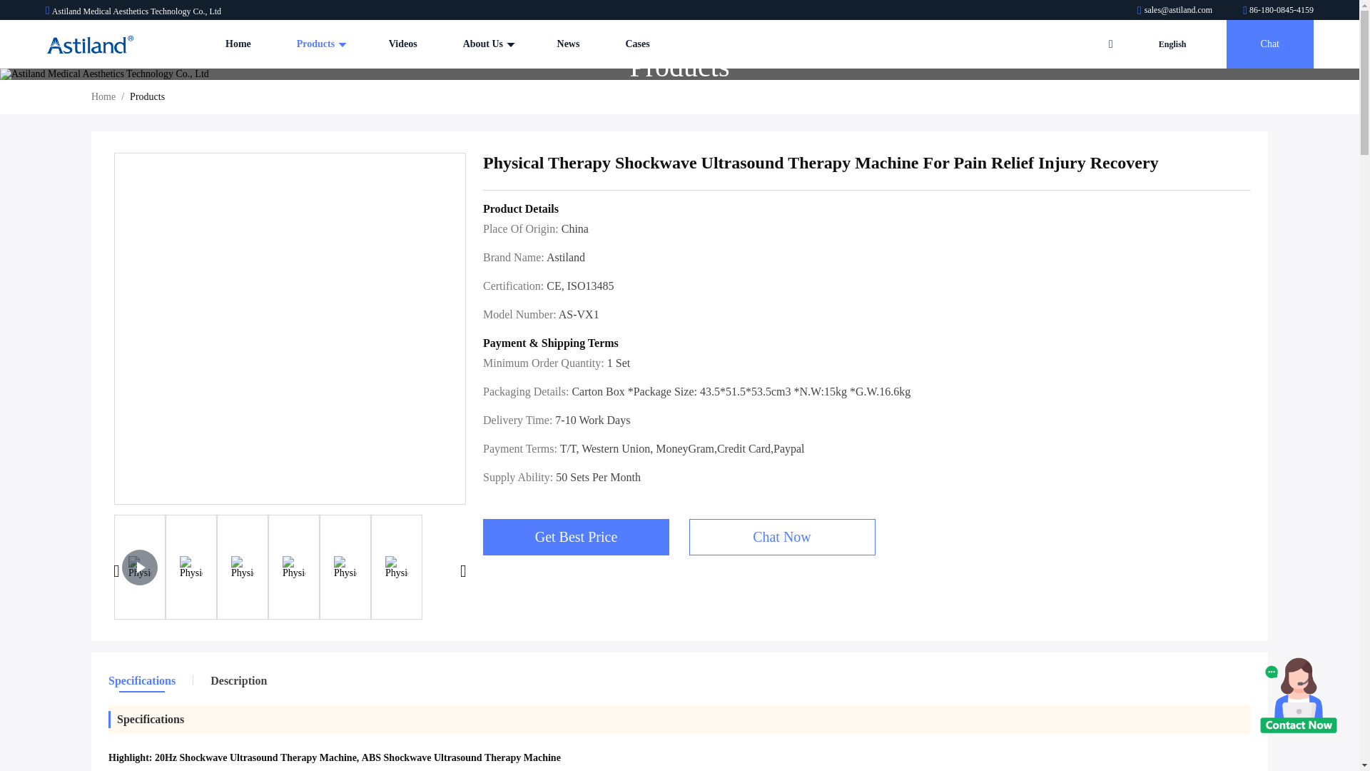 Image resolution: width=1370 pixels, height=771 pixels. What do you see at coordinates (1278, 9) in the screenshot?
I see `Astiland Medical Aesthetics Technology Co., Ltd` at bounding box center [1278, 9].